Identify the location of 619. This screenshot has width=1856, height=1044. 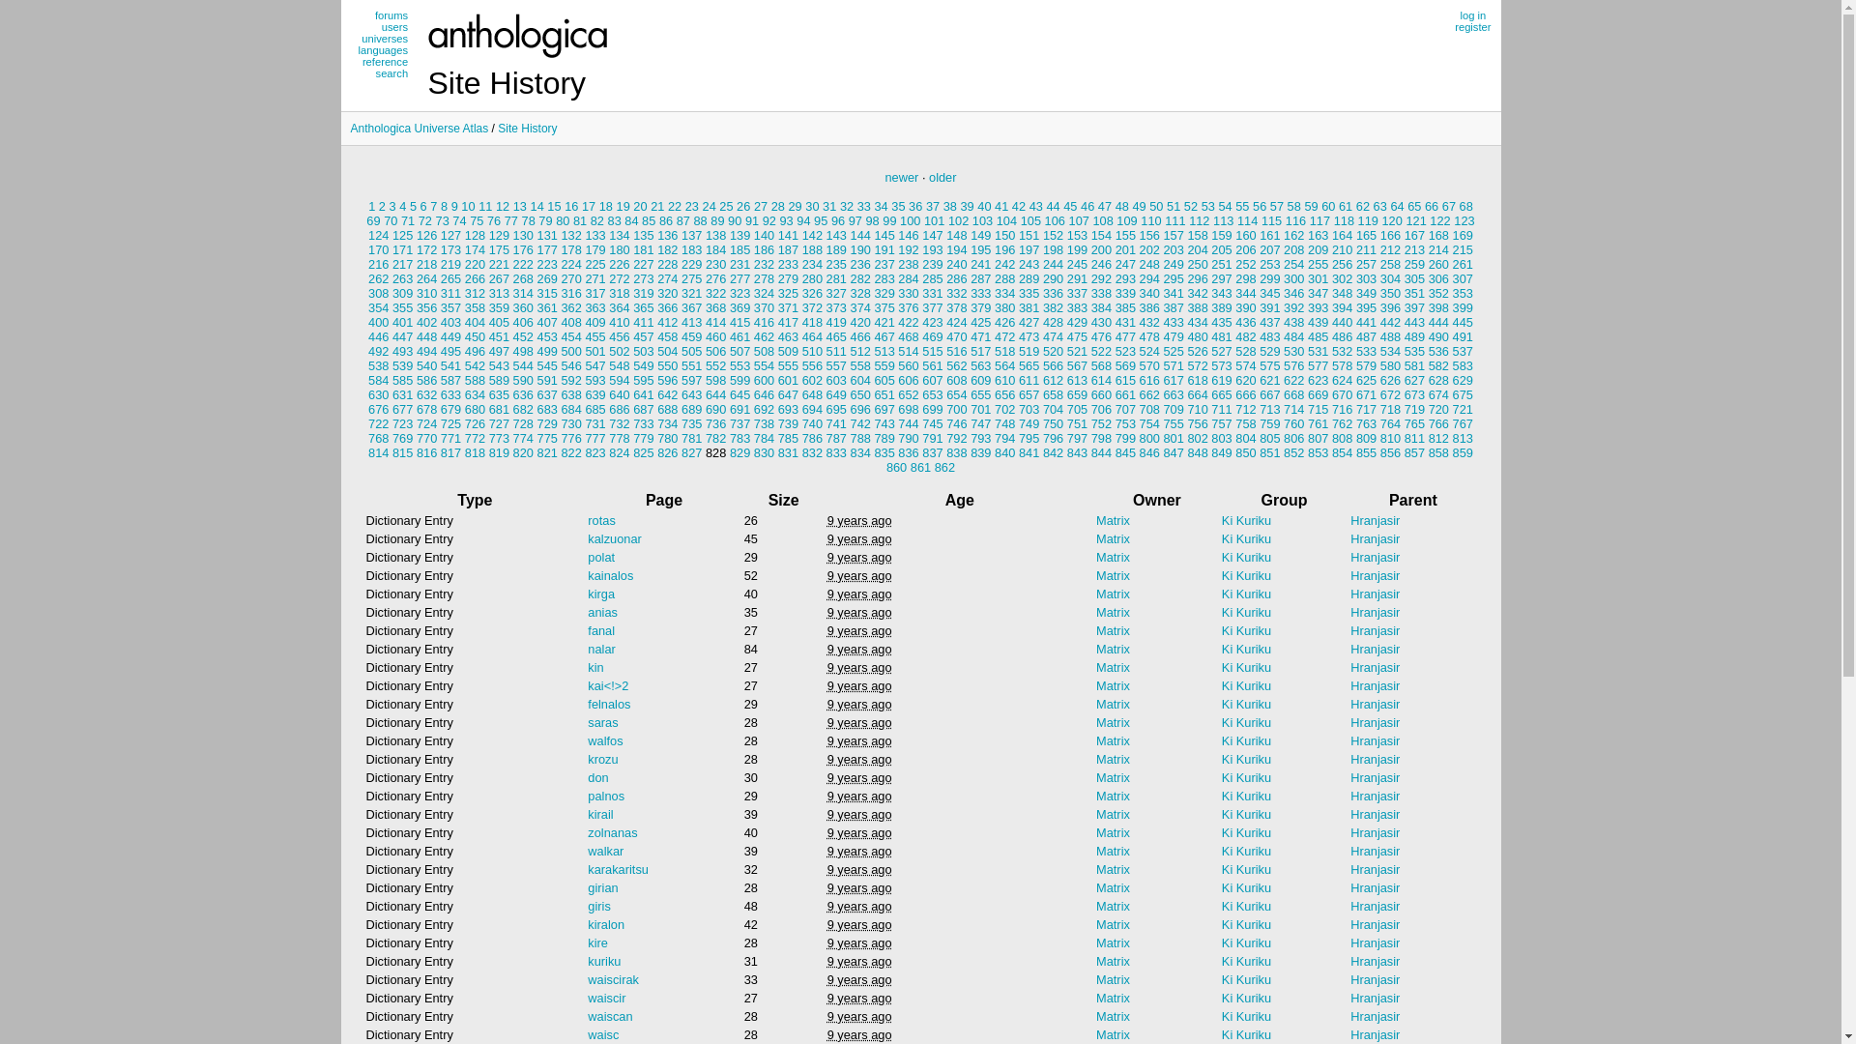
(1222, 381).